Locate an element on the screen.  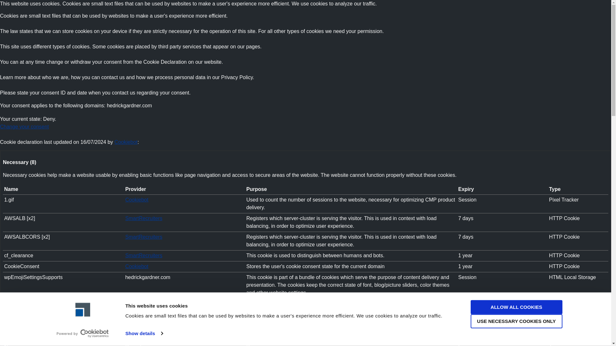
SmartRecruiters's privacy policy is located at coordinates (144, 237).